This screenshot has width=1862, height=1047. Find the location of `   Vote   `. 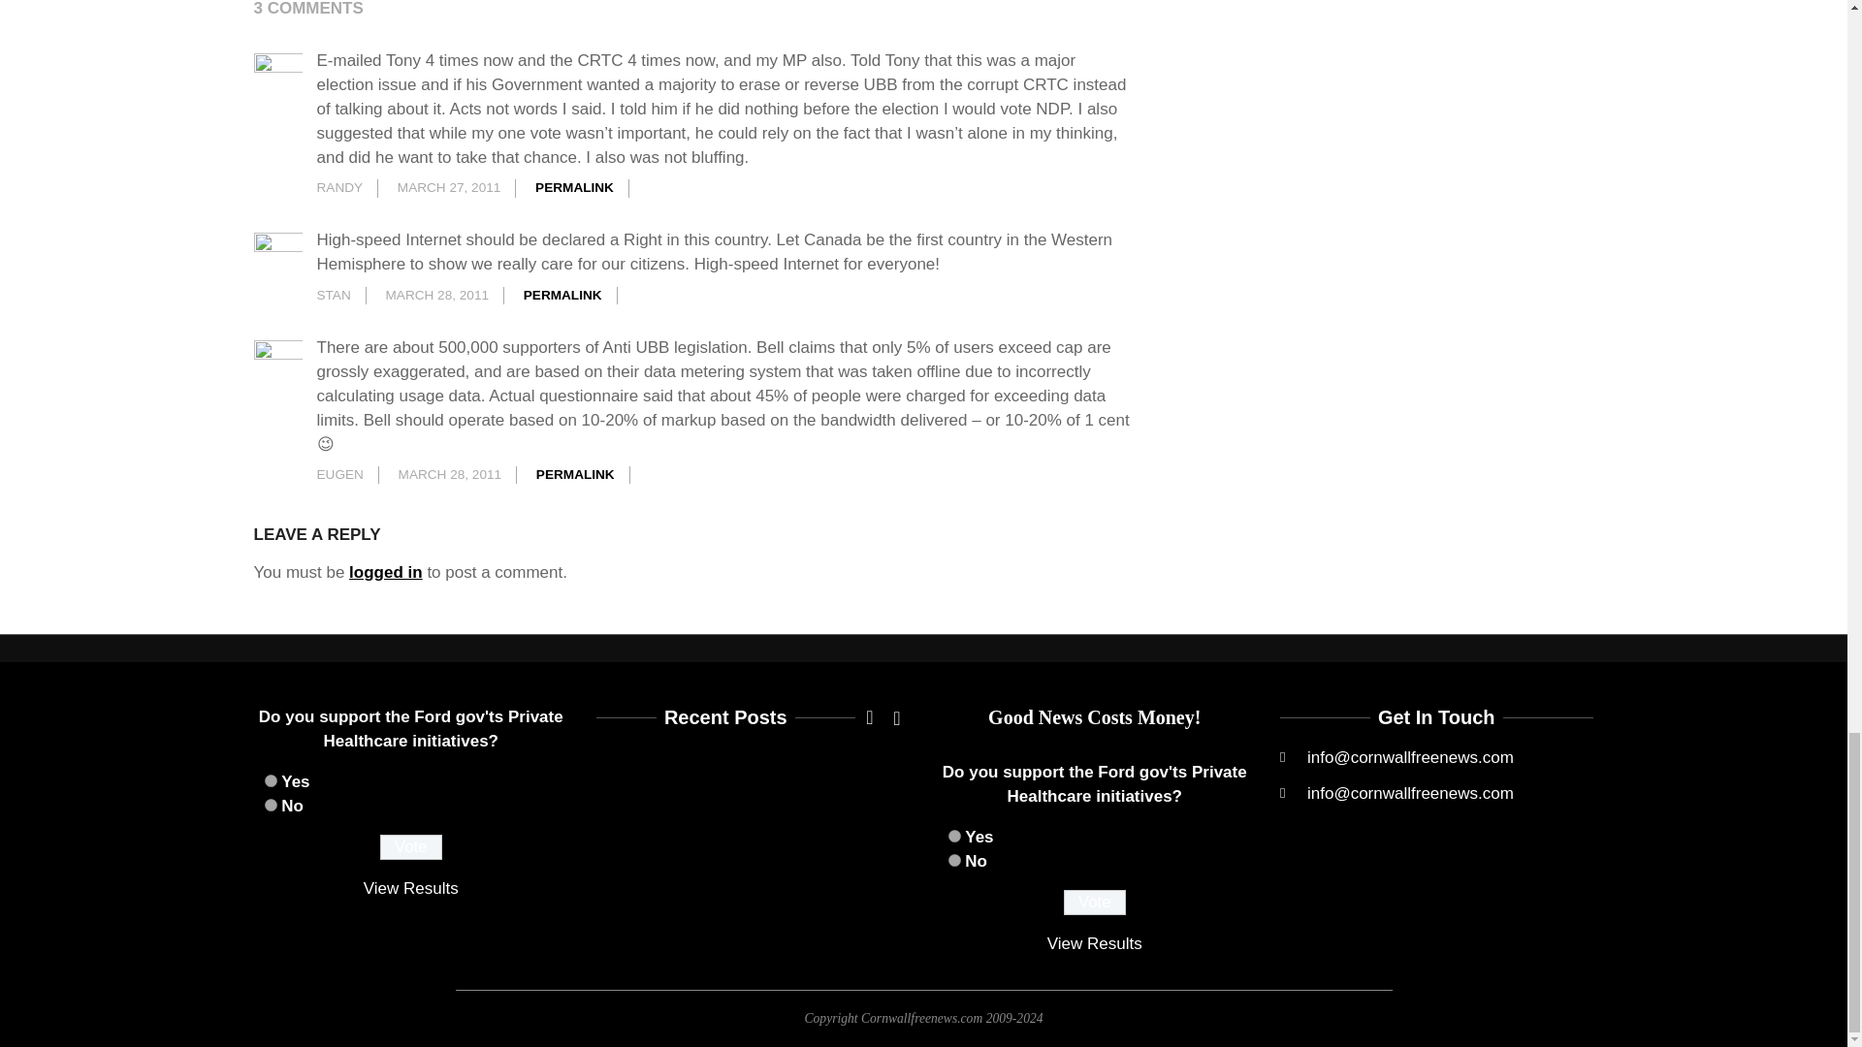

   Vote    is located at coordinates (411, 846).